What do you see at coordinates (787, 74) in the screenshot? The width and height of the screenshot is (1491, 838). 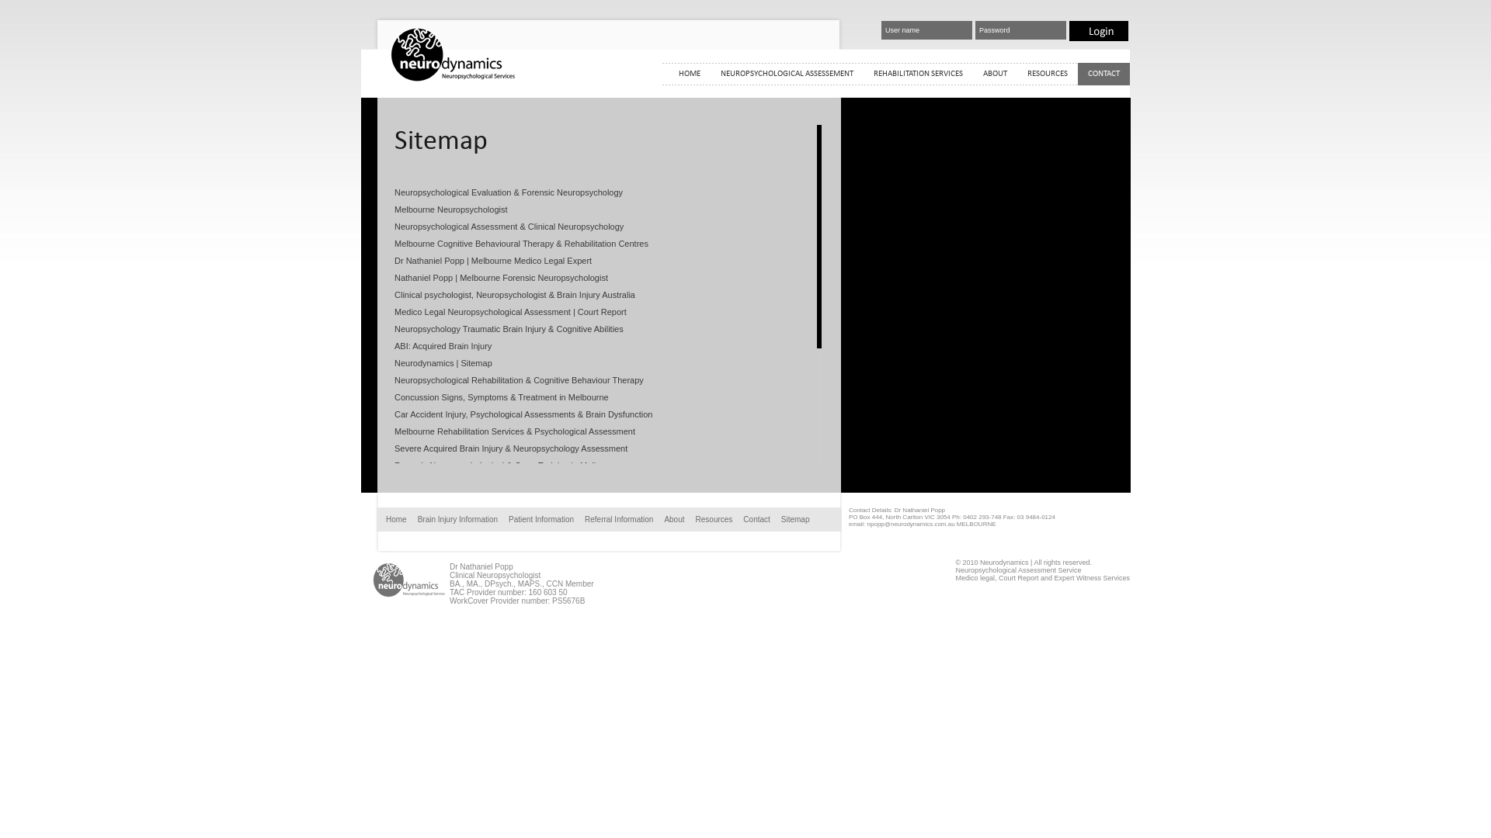 I see `NEUROPSYCHOLOGICAL ASSESSEMENT` at bounding box center [787, 74].